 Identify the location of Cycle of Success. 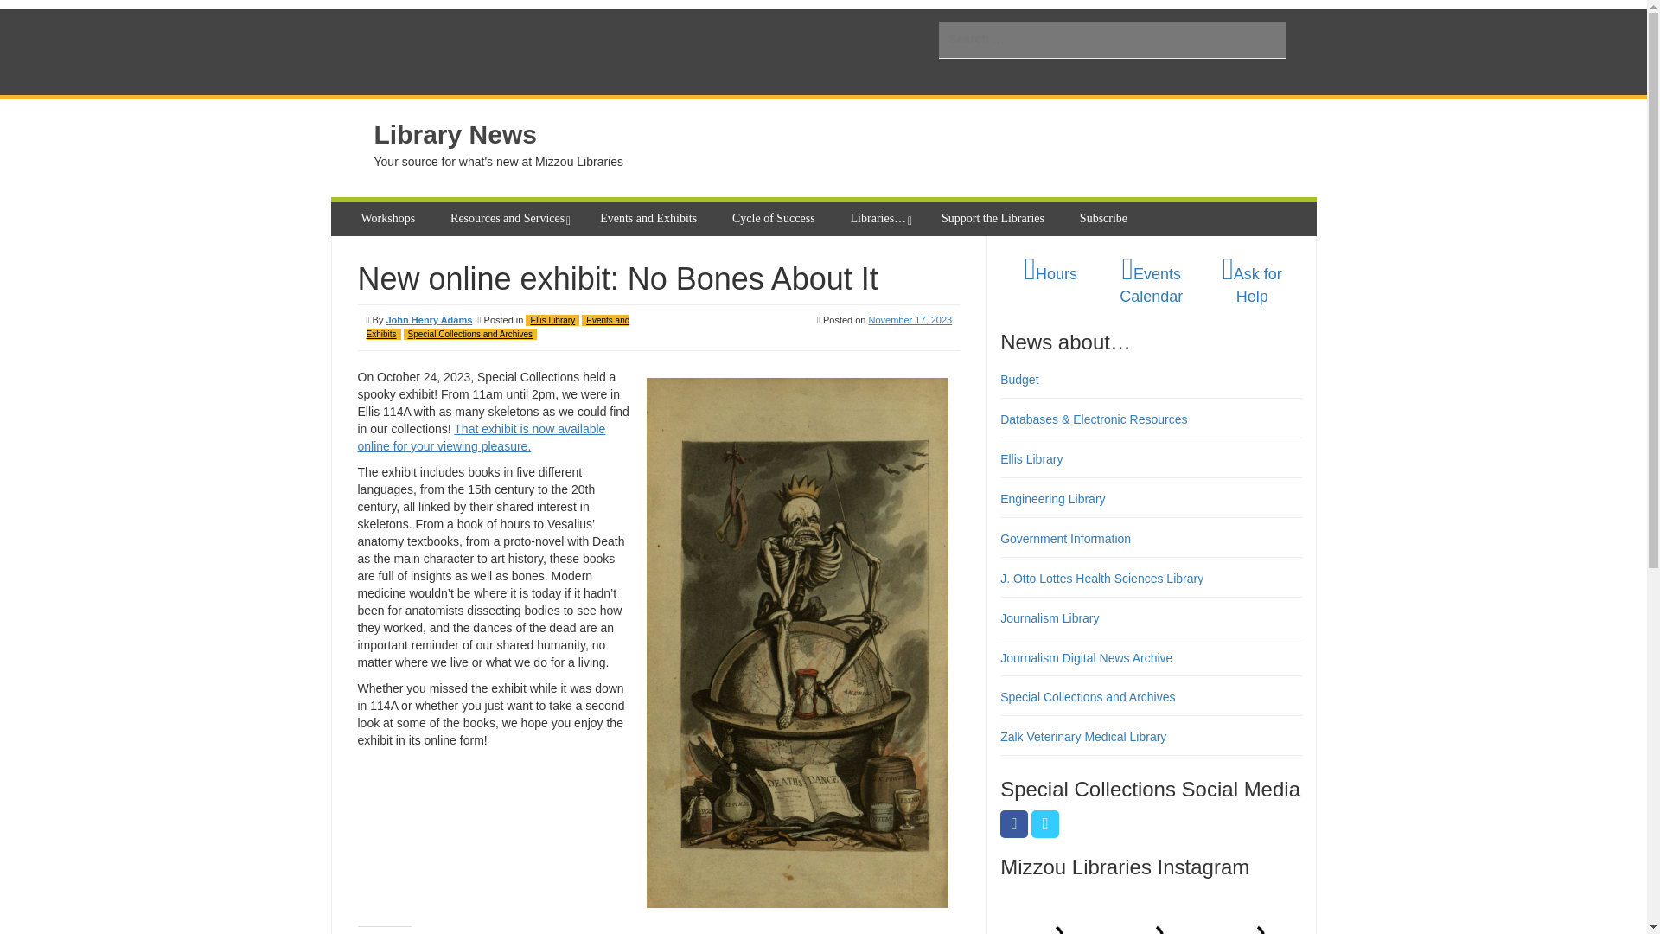
(776, 219).